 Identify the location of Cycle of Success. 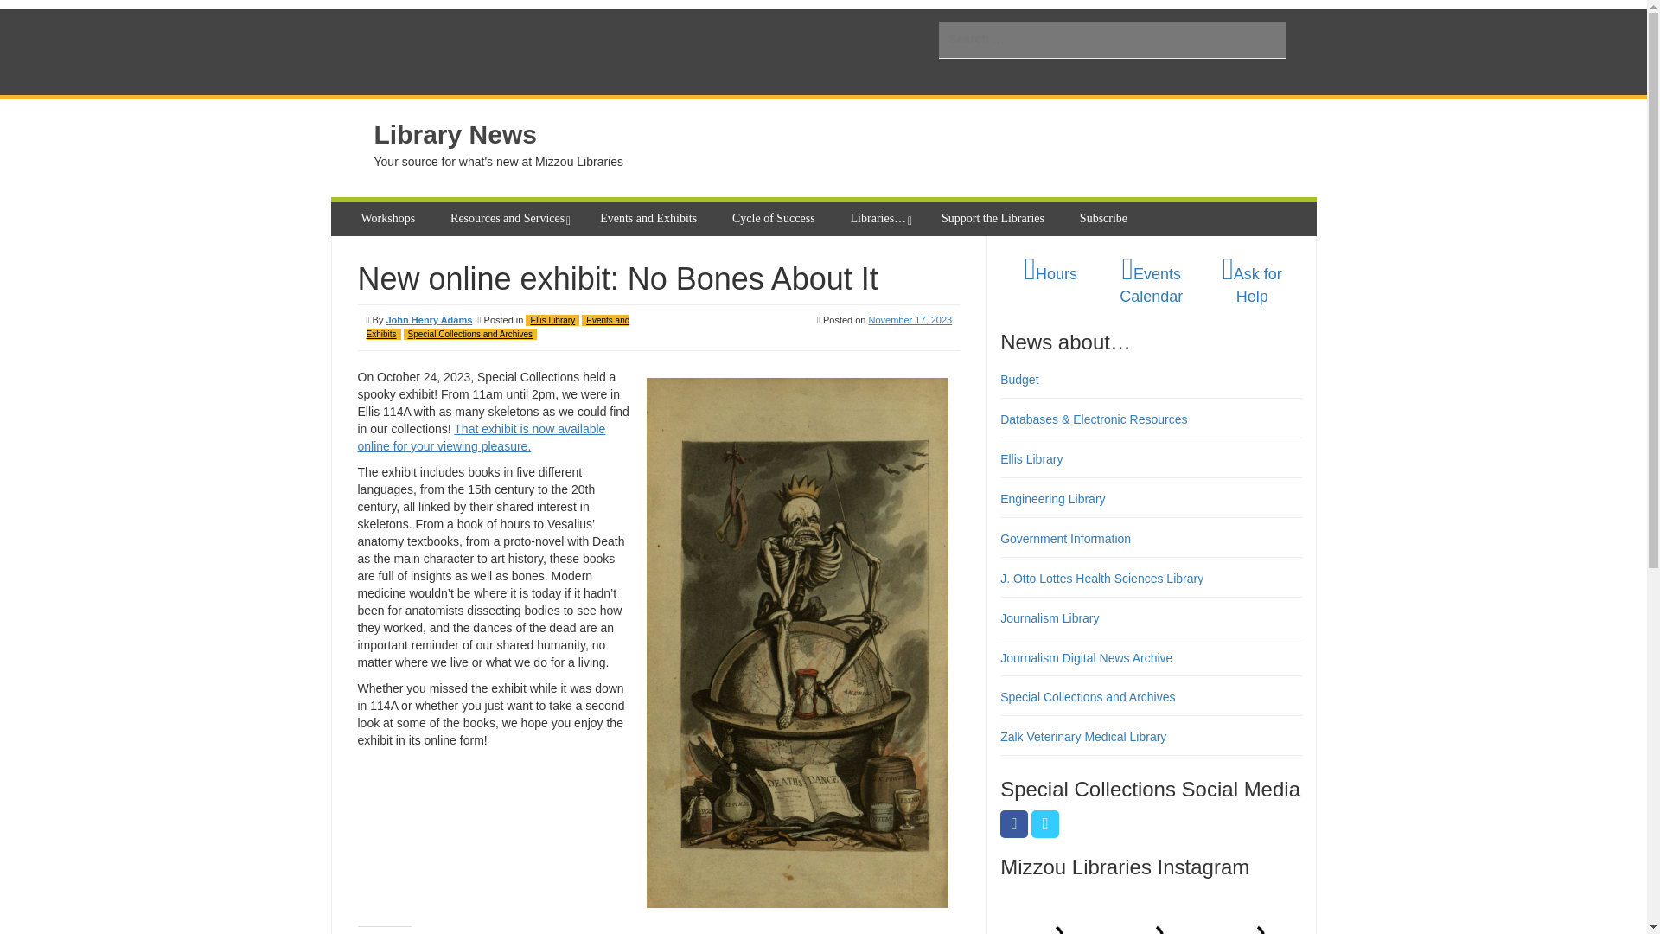
(776, 219).